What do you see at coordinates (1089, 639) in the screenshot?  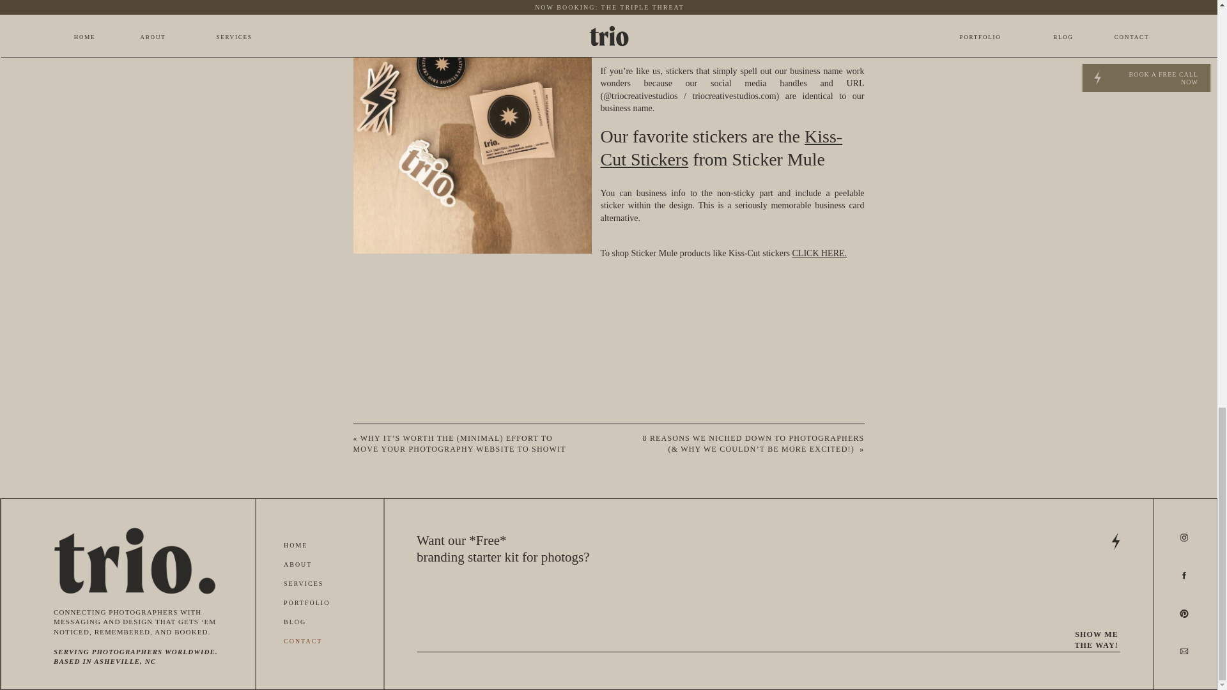 I see `SHOW ME THE WAY!` at bounding box center [1089, 639].